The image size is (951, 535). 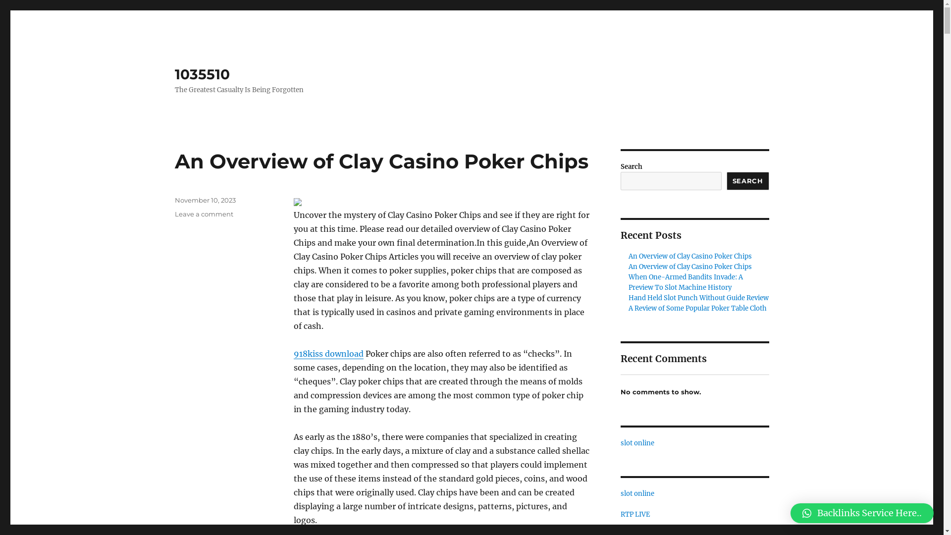 What do you see at coordinates (381, 161) in the screenshot?
I see `An Overview of Clay Casino Poker Chips` at bounding box center [381, 161].